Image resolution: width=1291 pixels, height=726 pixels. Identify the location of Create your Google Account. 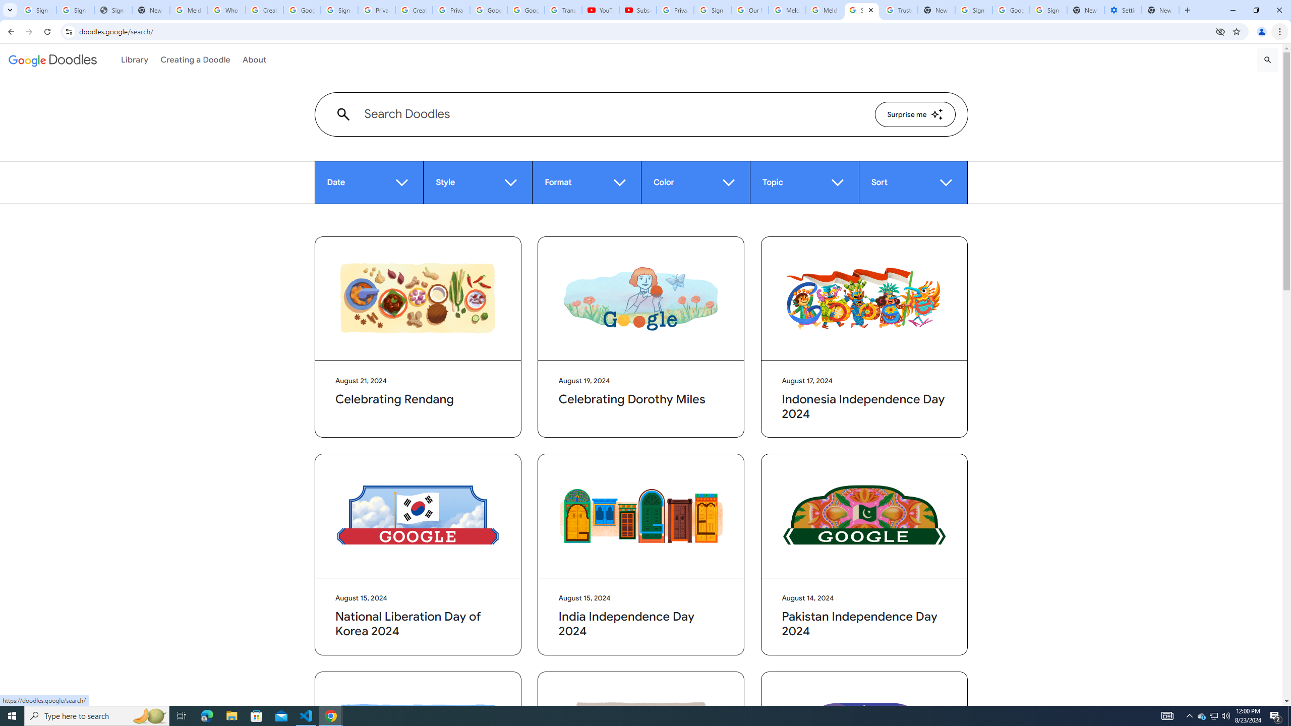
(264, 10).